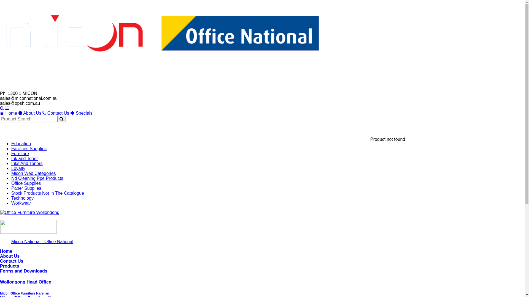 The height and width of the screenshot is (297, 529). Describe the element at coordinates (18, 168) in the screenshot. I see `Loyalty` at that location.